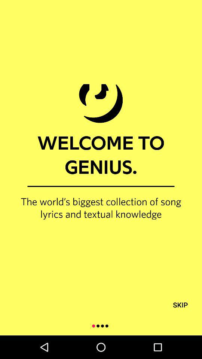 The height and width of the screenshot is (359, 202). What do you see at coordinates (180, 304) in the screenshot?
I see `launch icon below the world s` at bounding box center [180, 304].